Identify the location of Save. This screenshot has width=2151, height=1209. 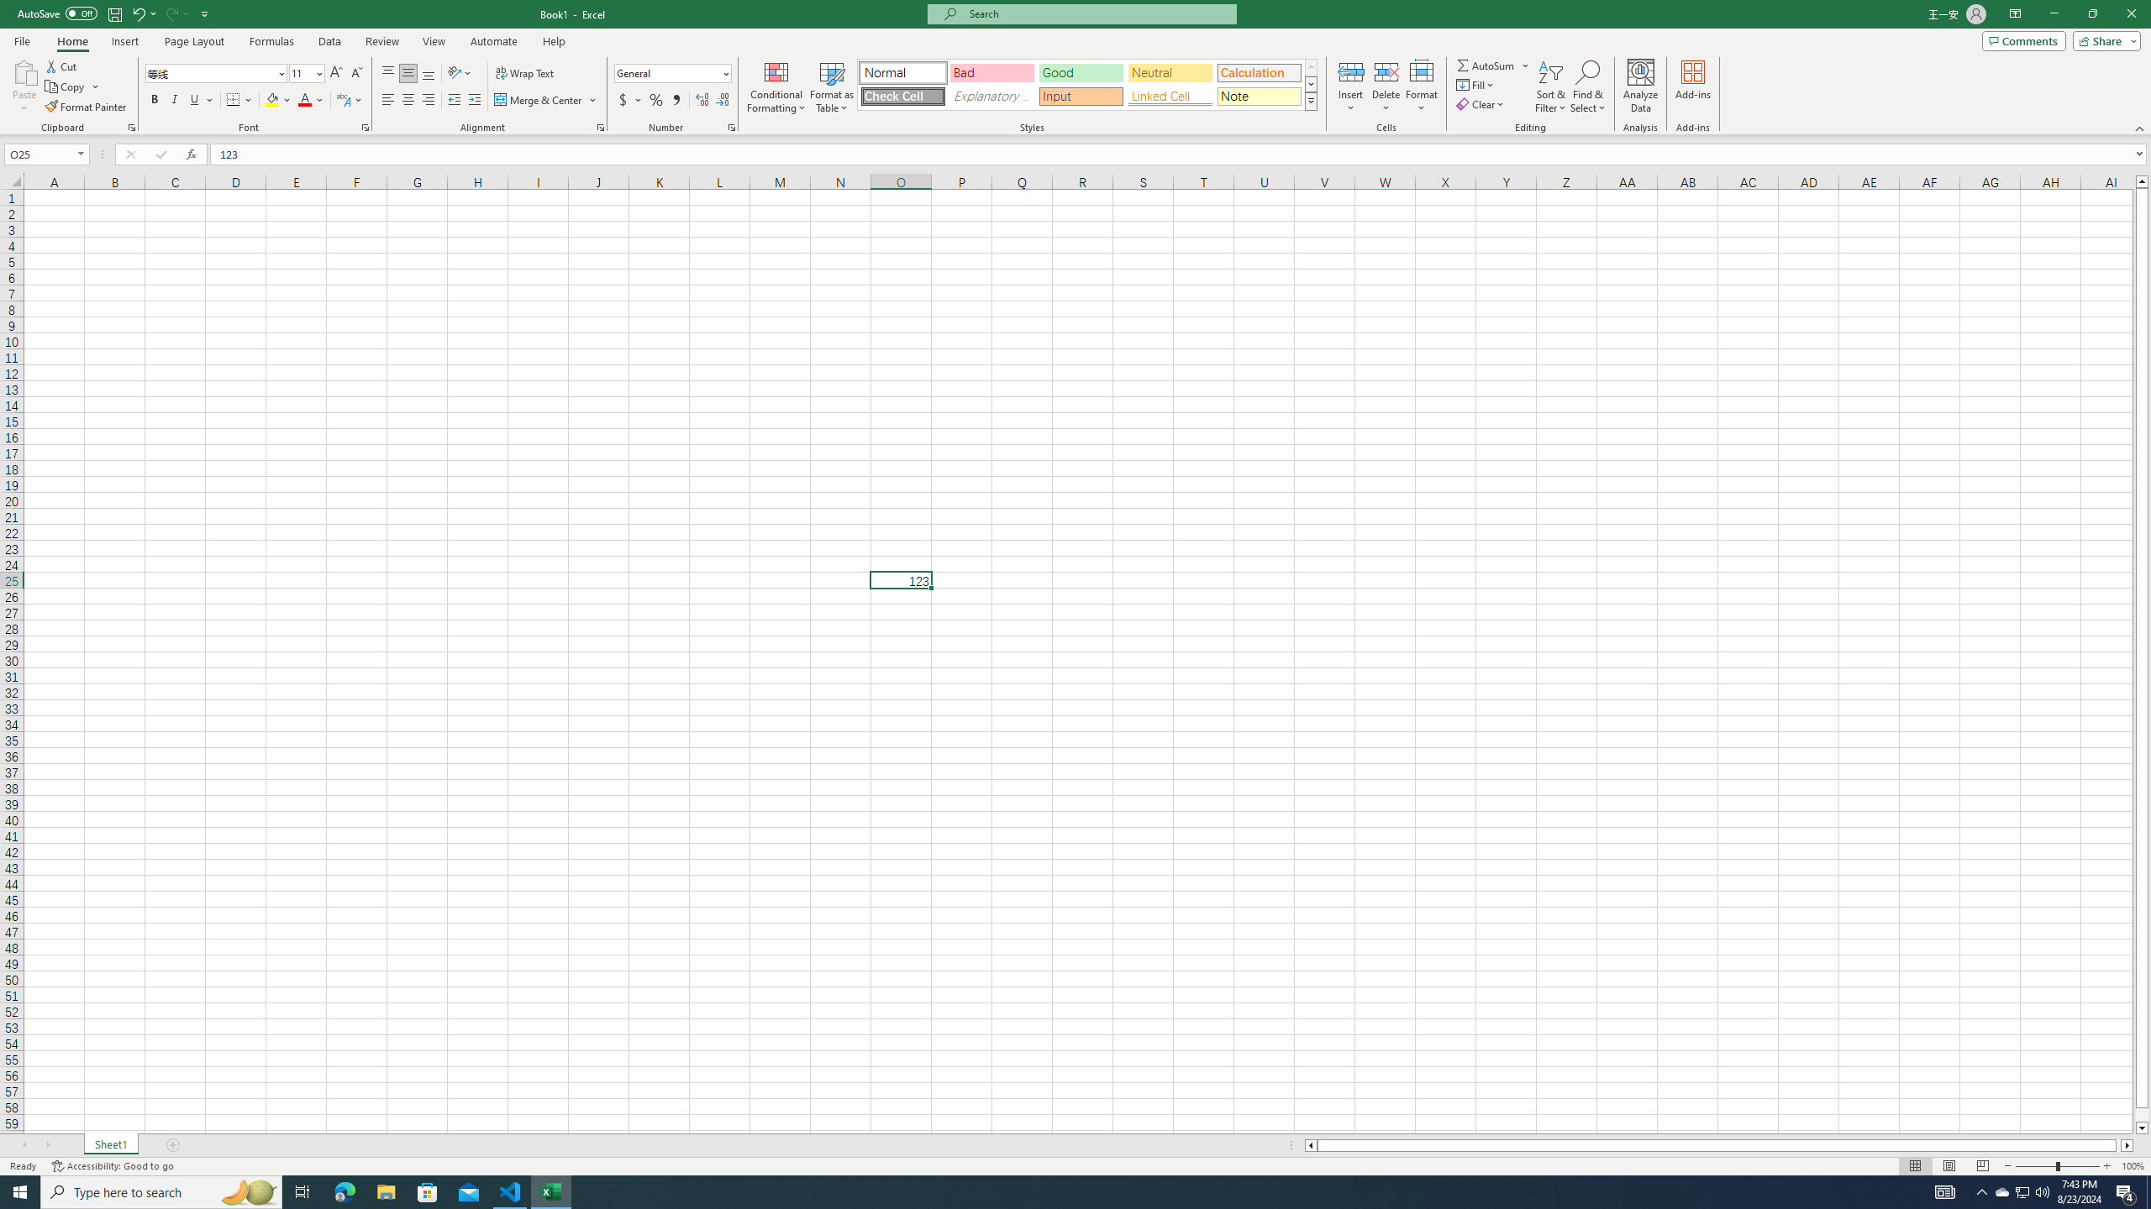
(114, 13).